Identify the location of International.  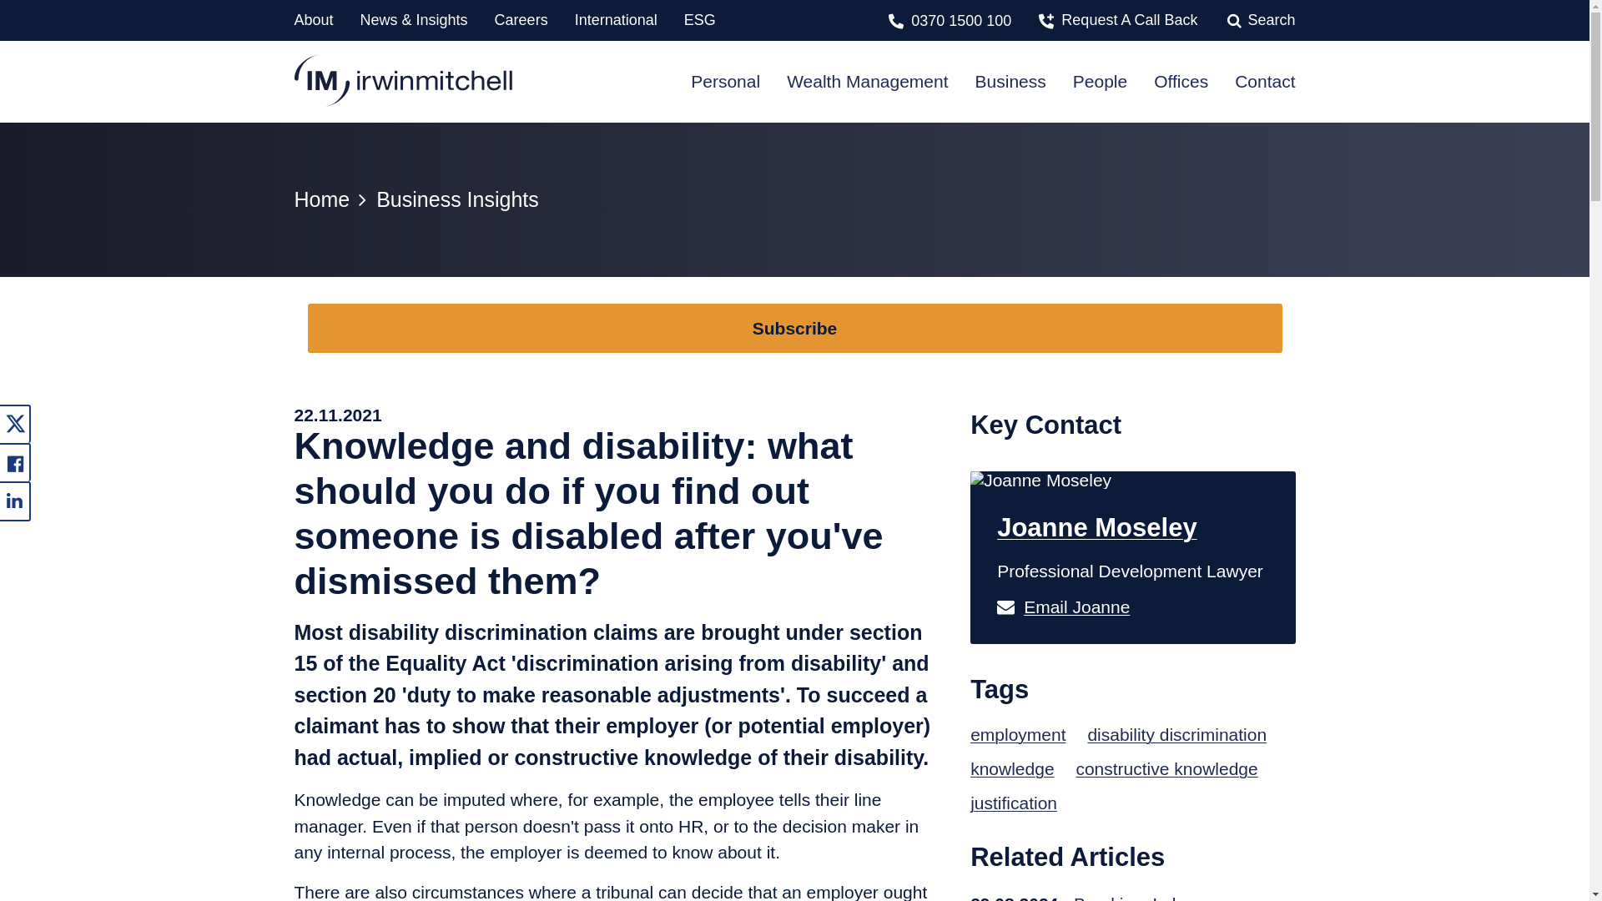
(616, 20).